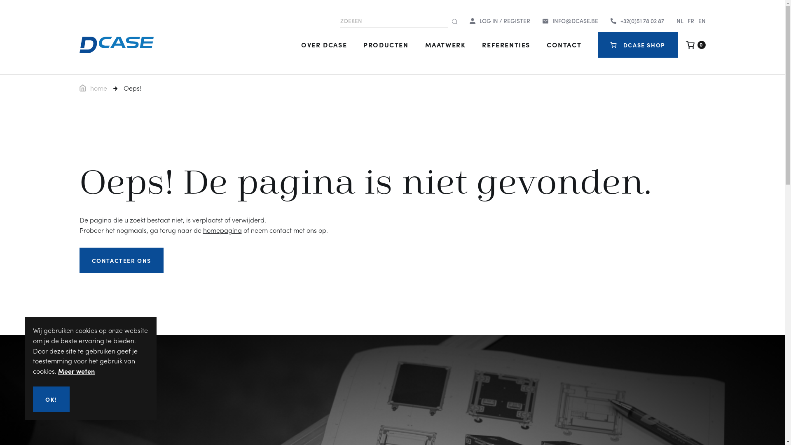  Describe the element at coordinates (696, 45) in the screenshot. I see `0` at that location.